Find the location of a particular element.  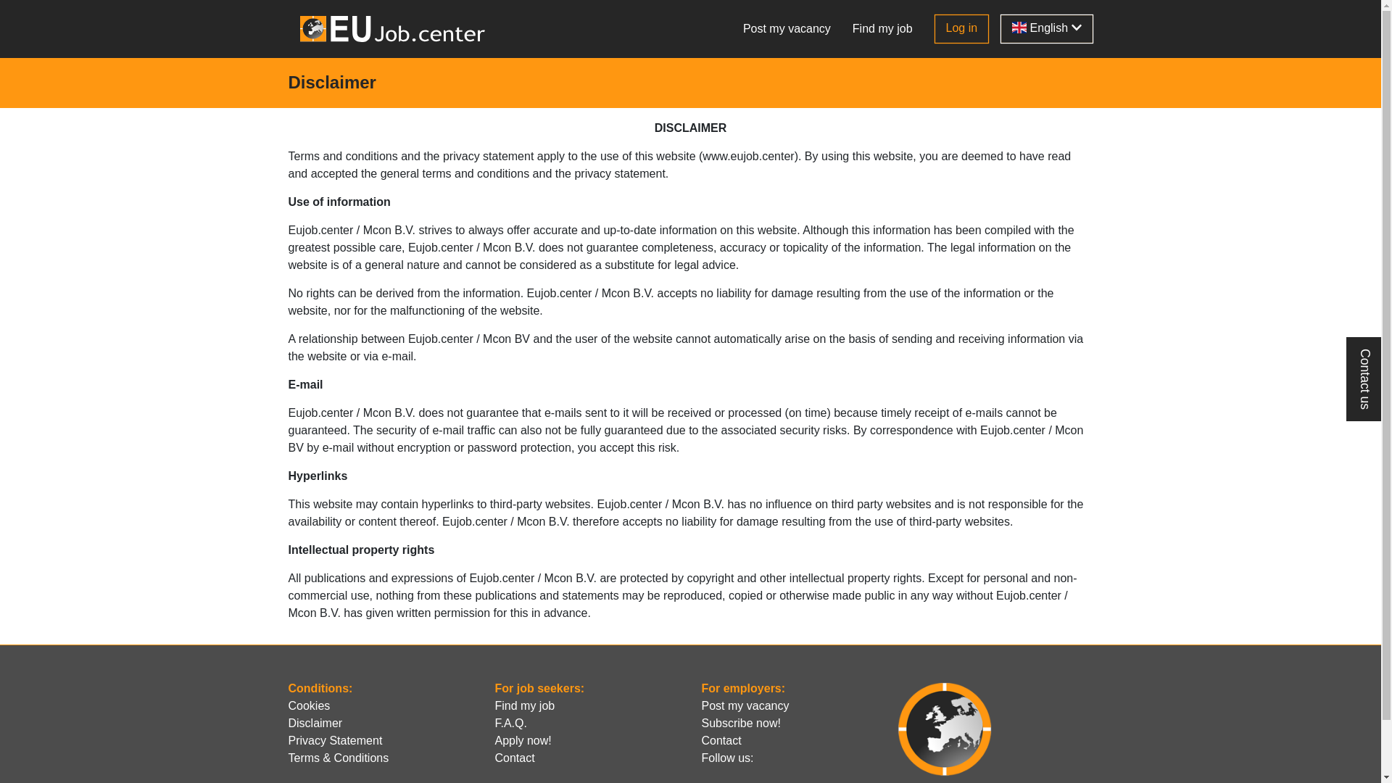

Post my vacancy is located at coordinates (787, 29).